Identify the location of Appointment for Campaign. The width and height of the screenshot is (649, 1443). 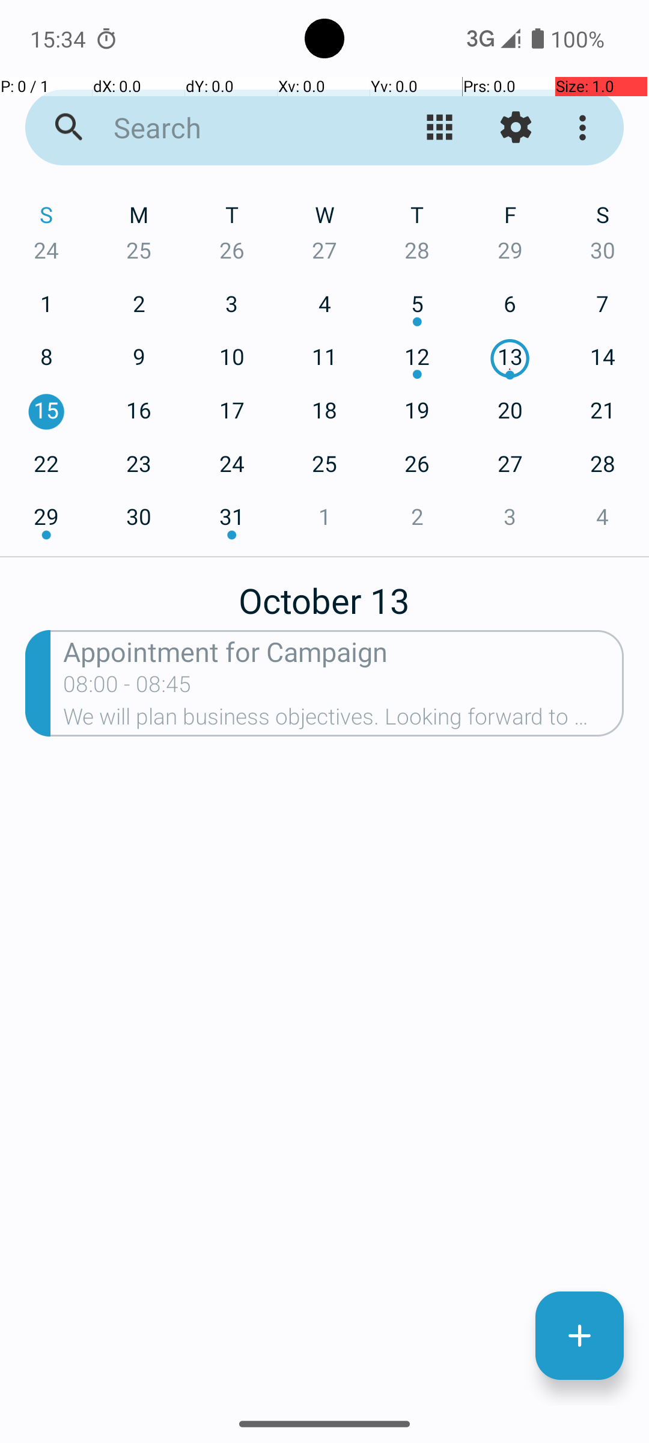
(344, 651).